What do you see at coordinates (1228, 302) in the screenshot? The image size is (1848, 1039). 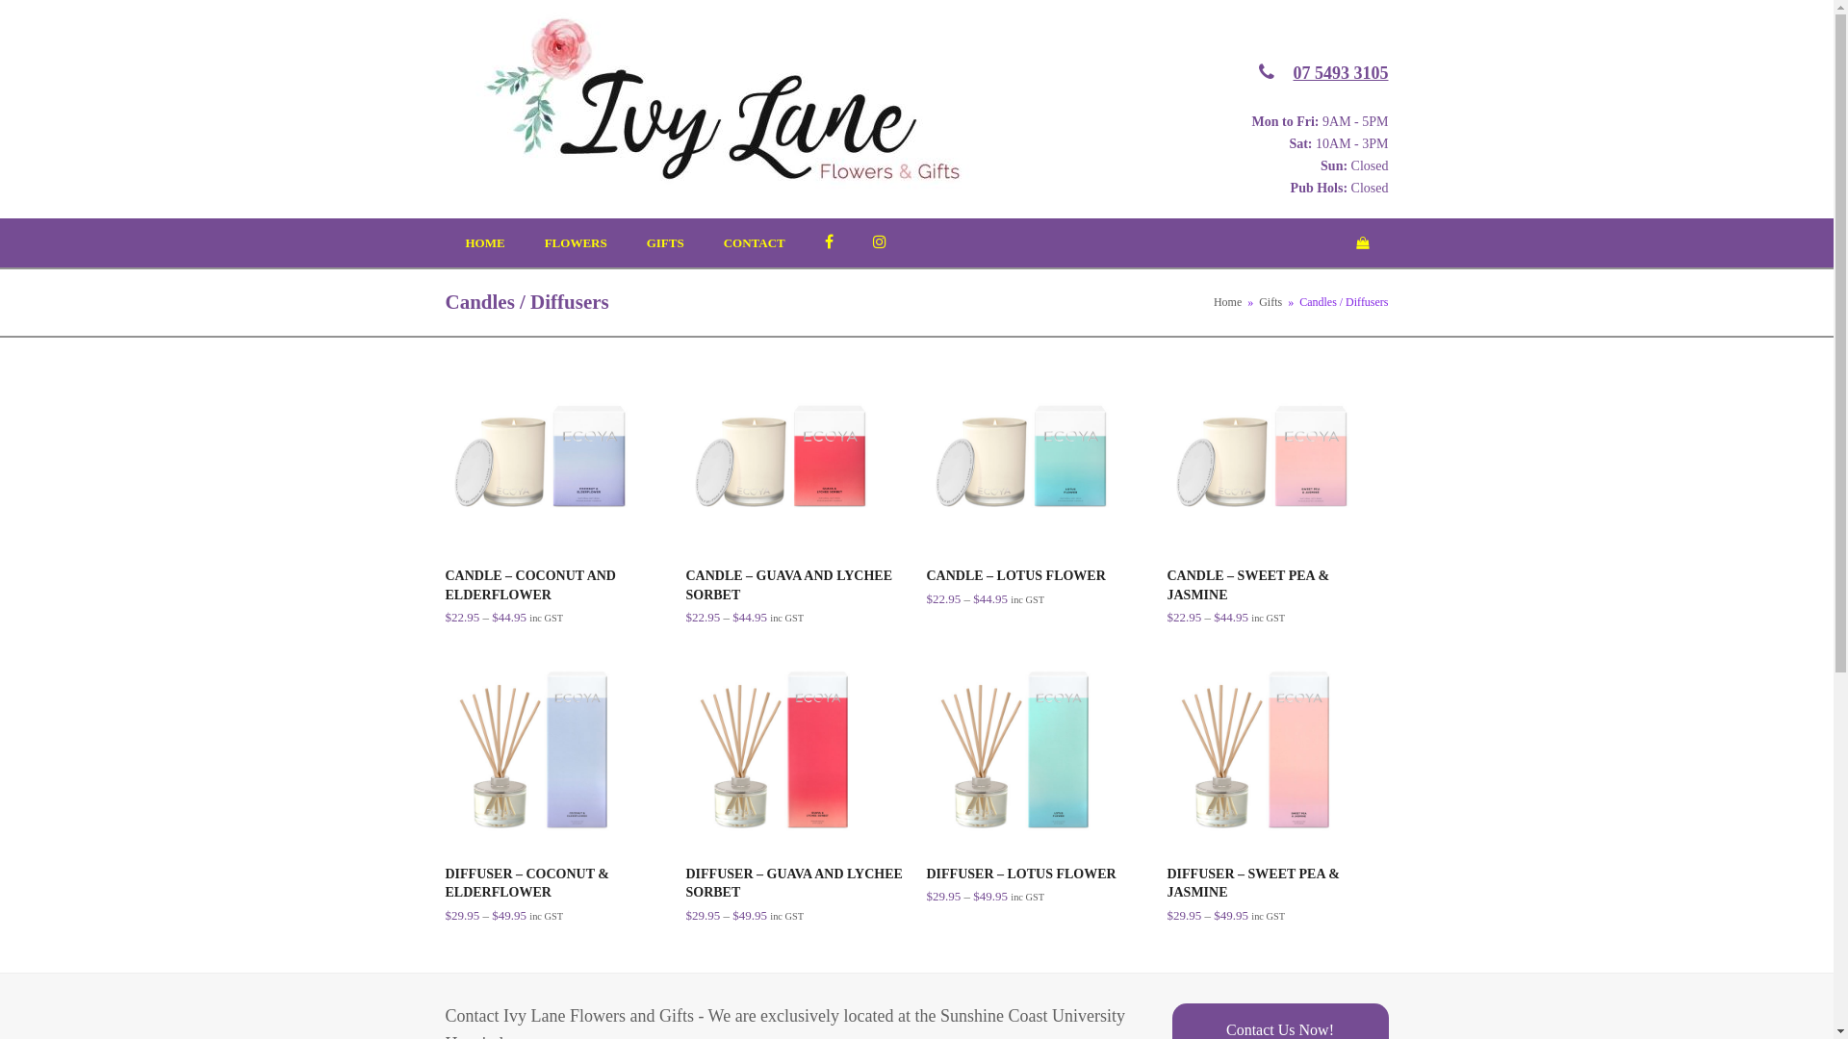 I see `Home` at bounding box center [1228, 302].